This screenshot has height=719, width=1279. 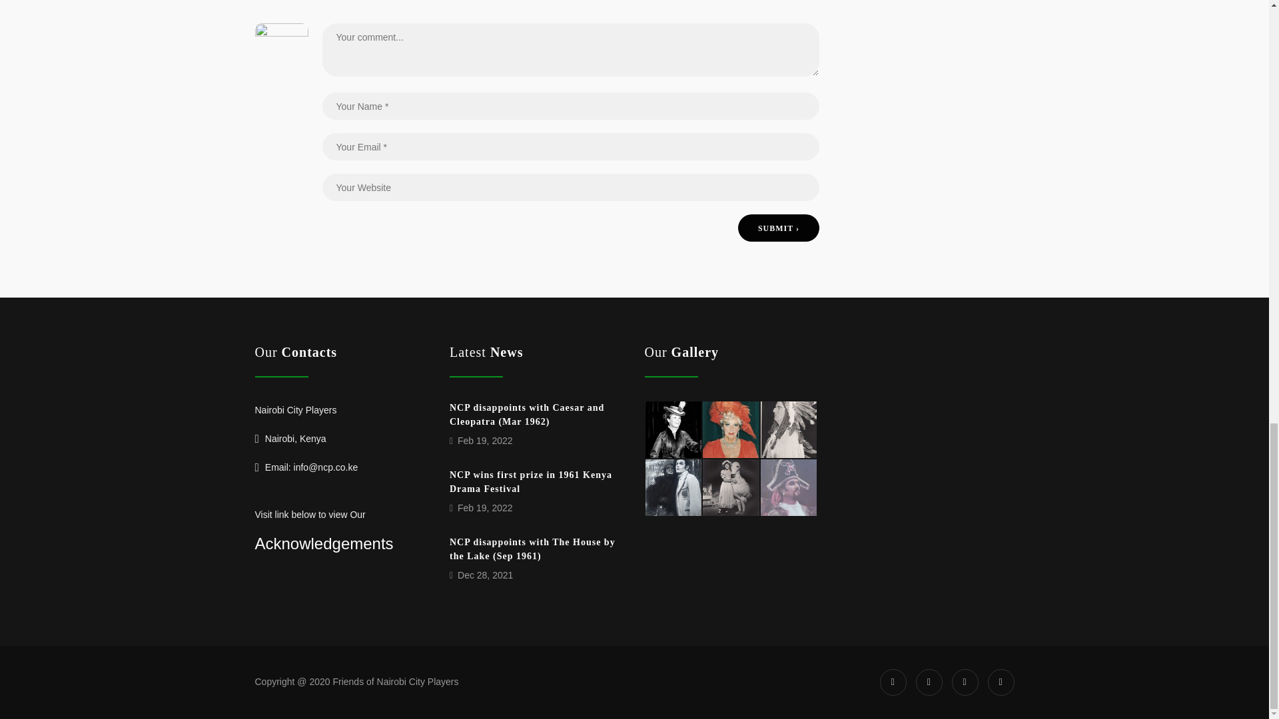 I want to click on Acknowledgements, so click(x=324, y=543).